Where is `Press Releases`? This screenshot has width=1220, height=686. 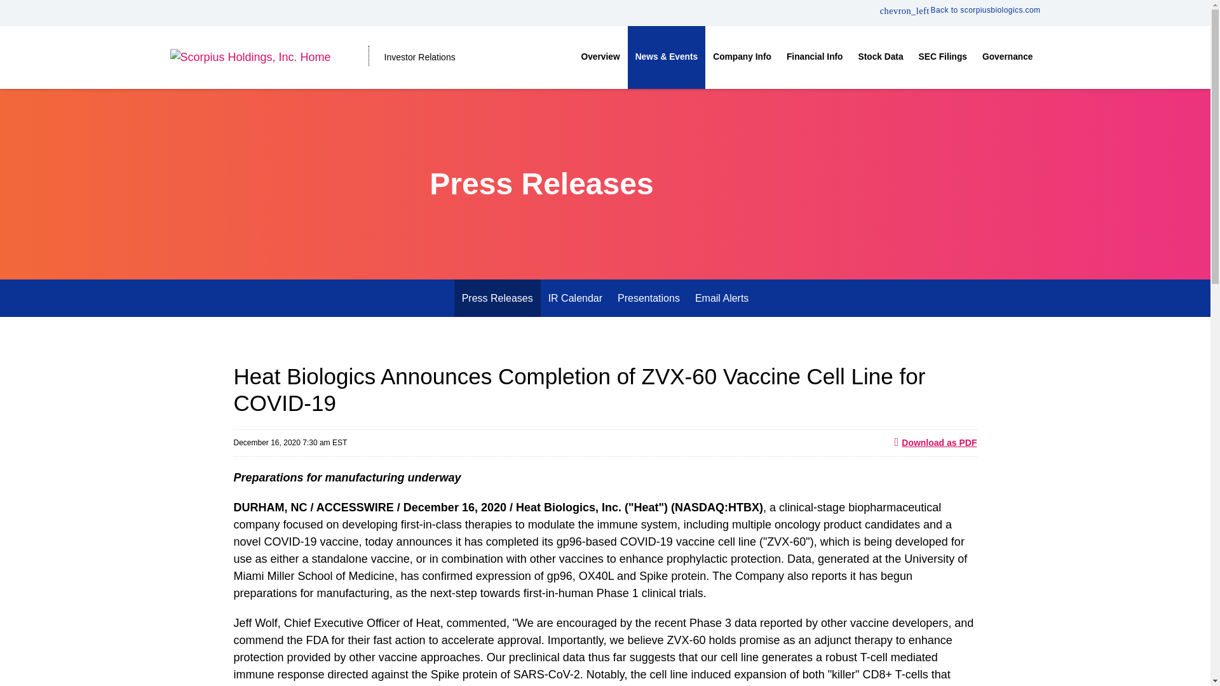
Press Releases is located at coordinates (497, 297).